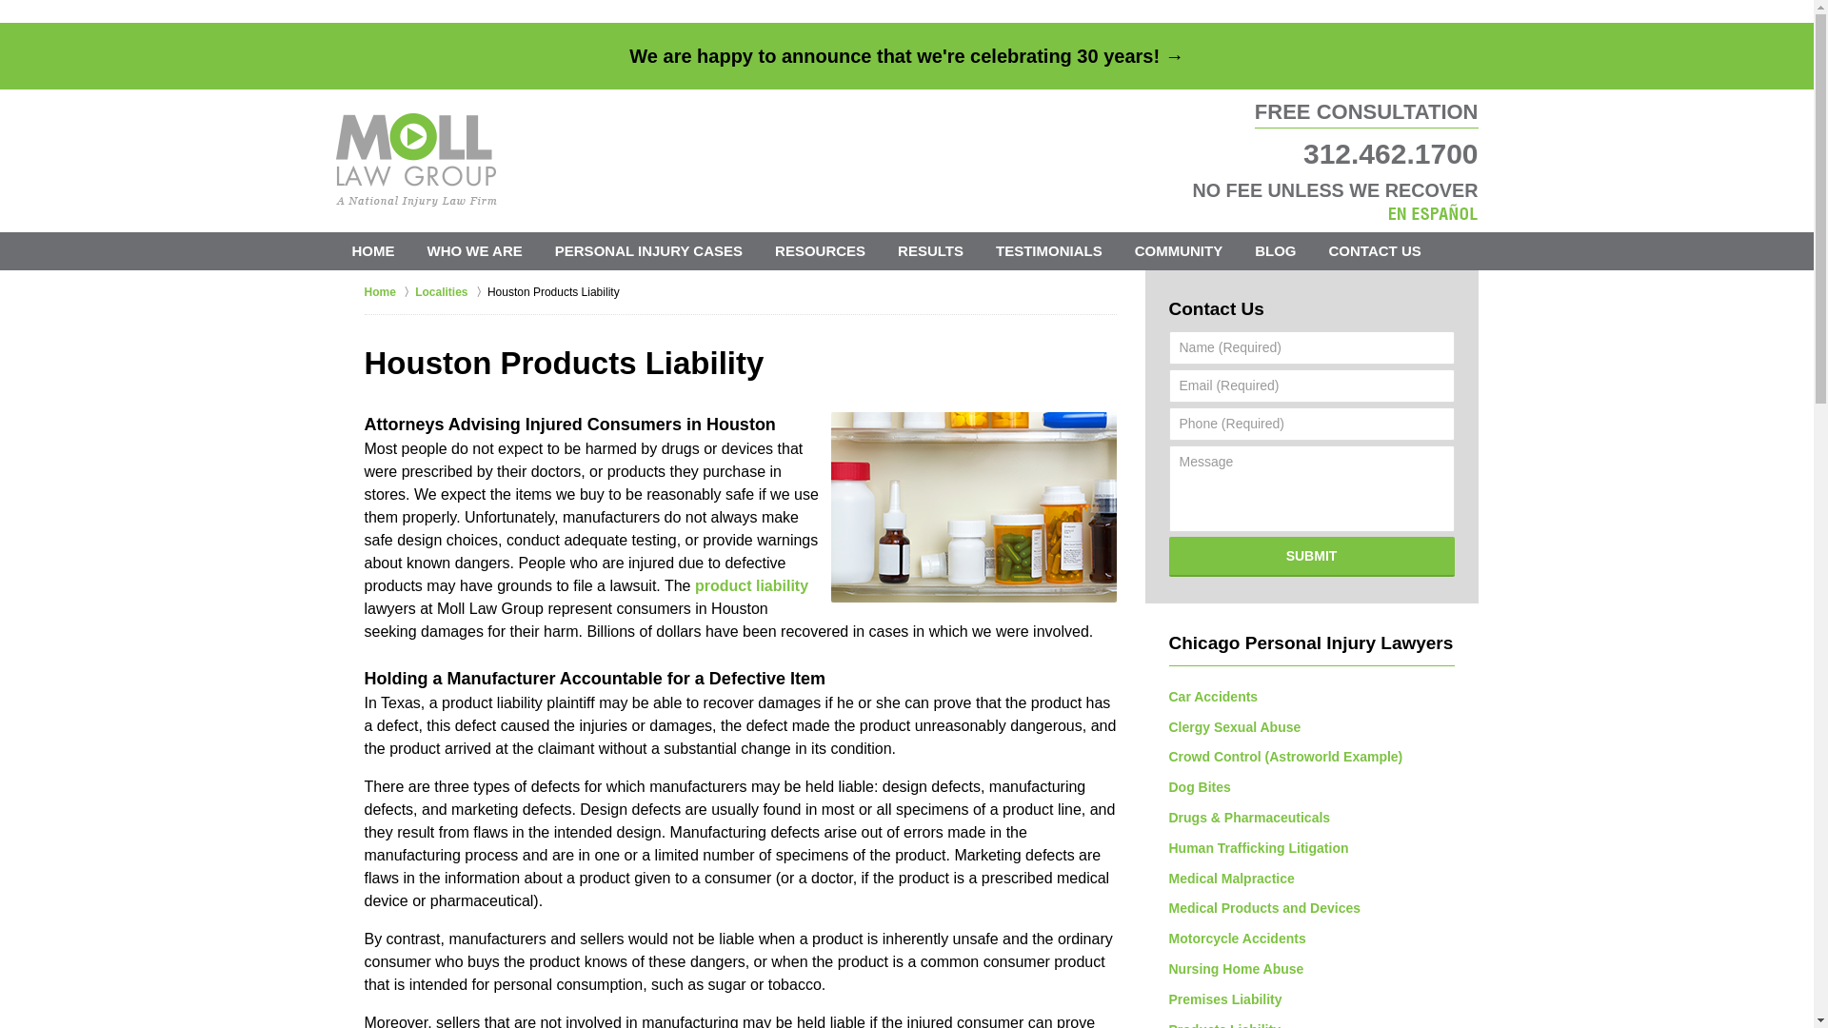  Describe the element at coordinates (1375, 251) in the screenshot. I see `CONTACT US` at that location.